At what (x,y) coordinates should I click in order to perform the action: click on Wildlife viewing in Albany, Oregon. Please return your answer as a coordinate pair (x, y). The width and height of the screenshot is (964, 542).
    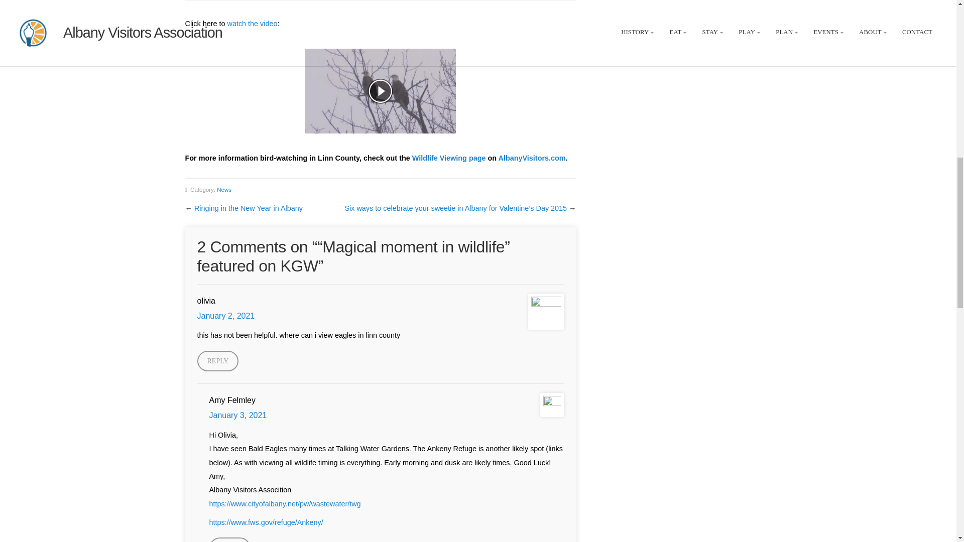
    Looking at the image, I should click on (449, 158).